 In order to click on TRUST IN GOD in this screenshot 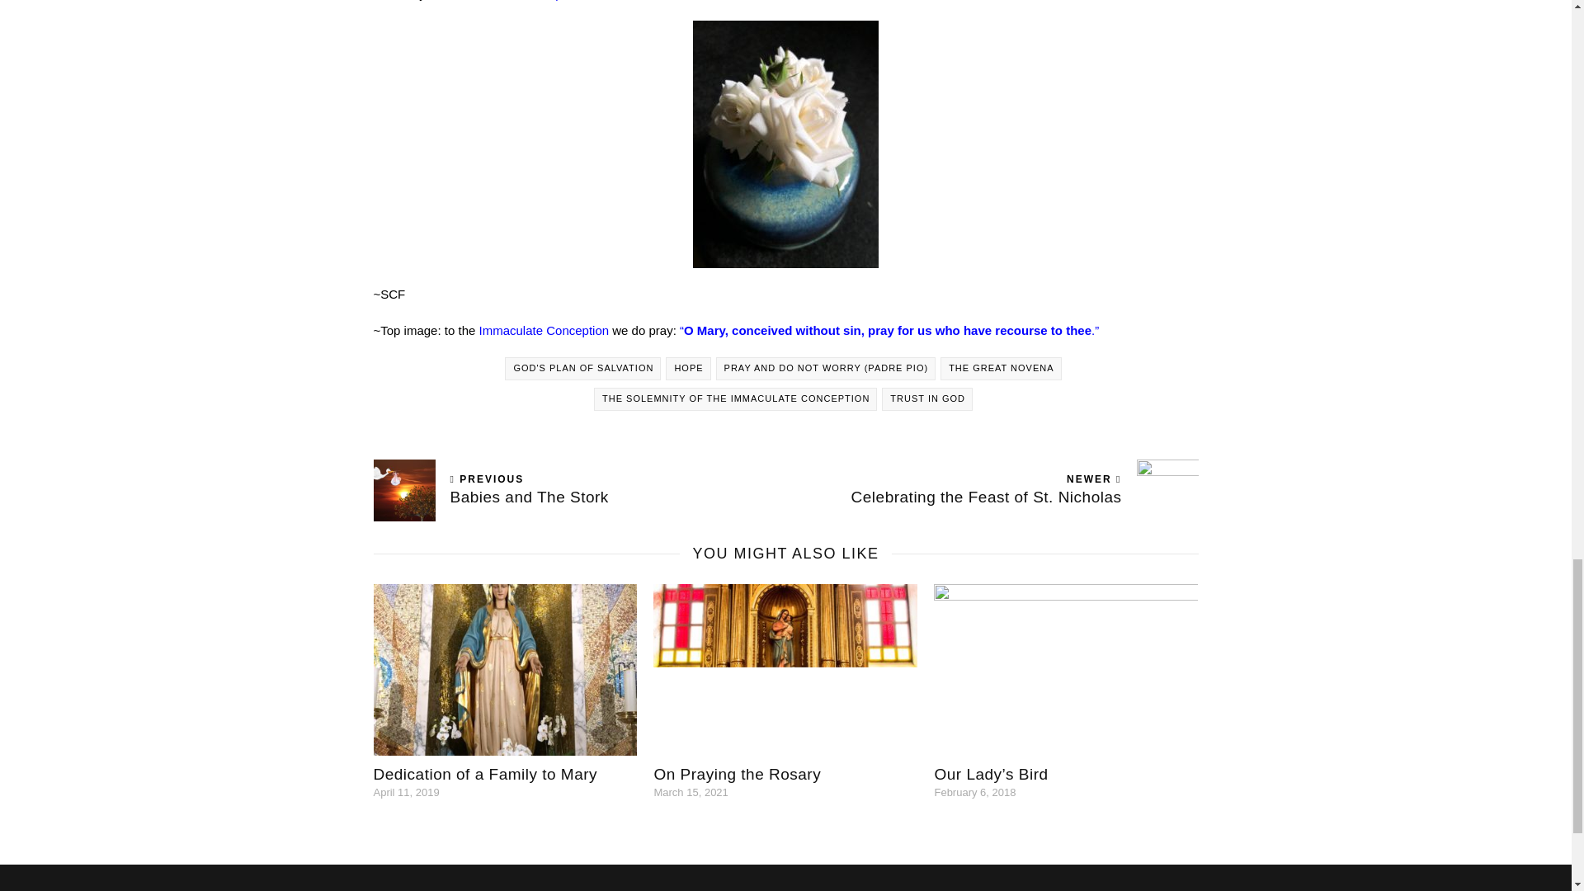, I will do `click(992, 490)`.